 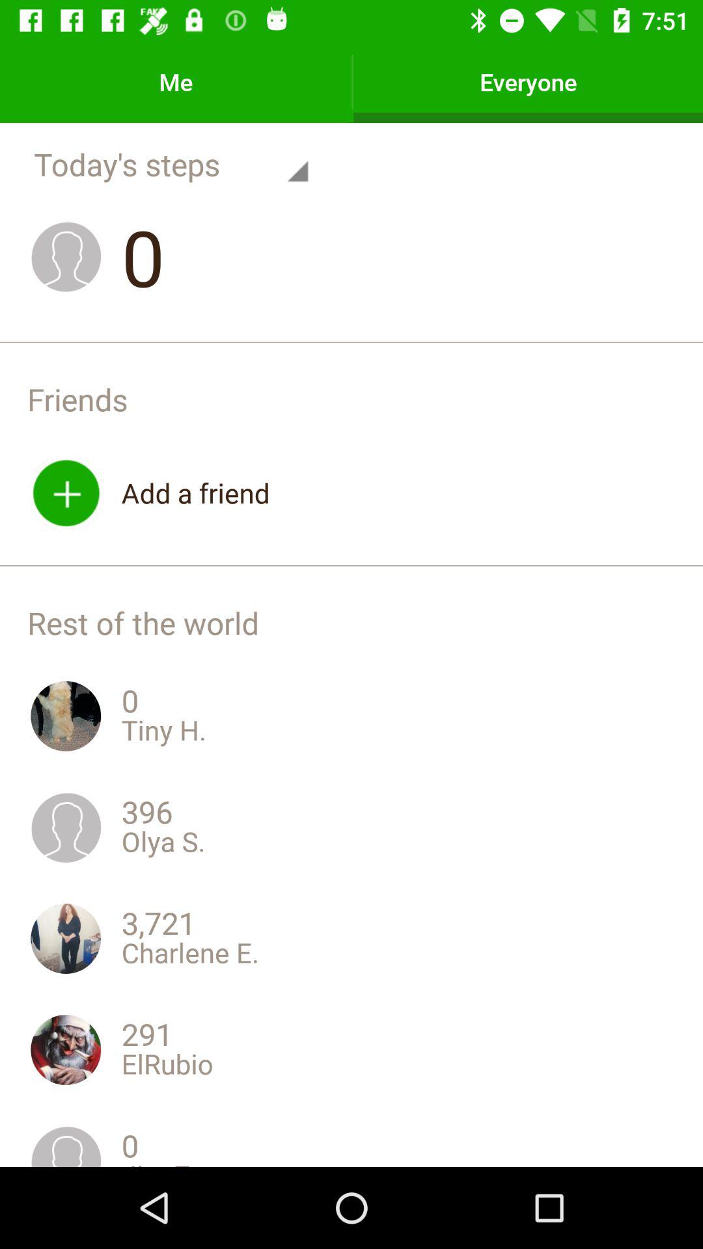 What do you see at coordinates (66, 1050) in the screenshot?
I see `select the fourth image in rest of the world` at bounding box center [66, 1050].